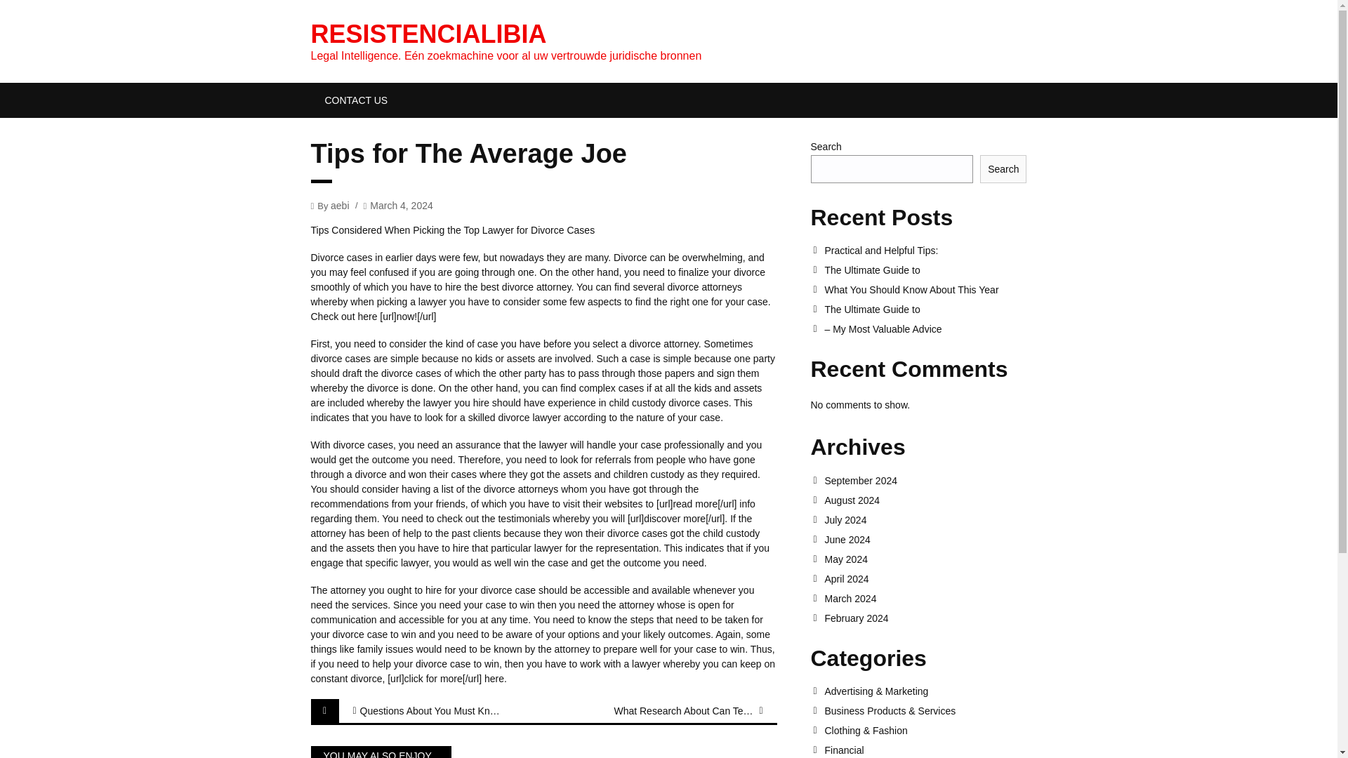 The image size is (1348, 758). Describe the element at coordinates (925, 270) in the screenshot. I see `The Ultimate Guide to` at that location.